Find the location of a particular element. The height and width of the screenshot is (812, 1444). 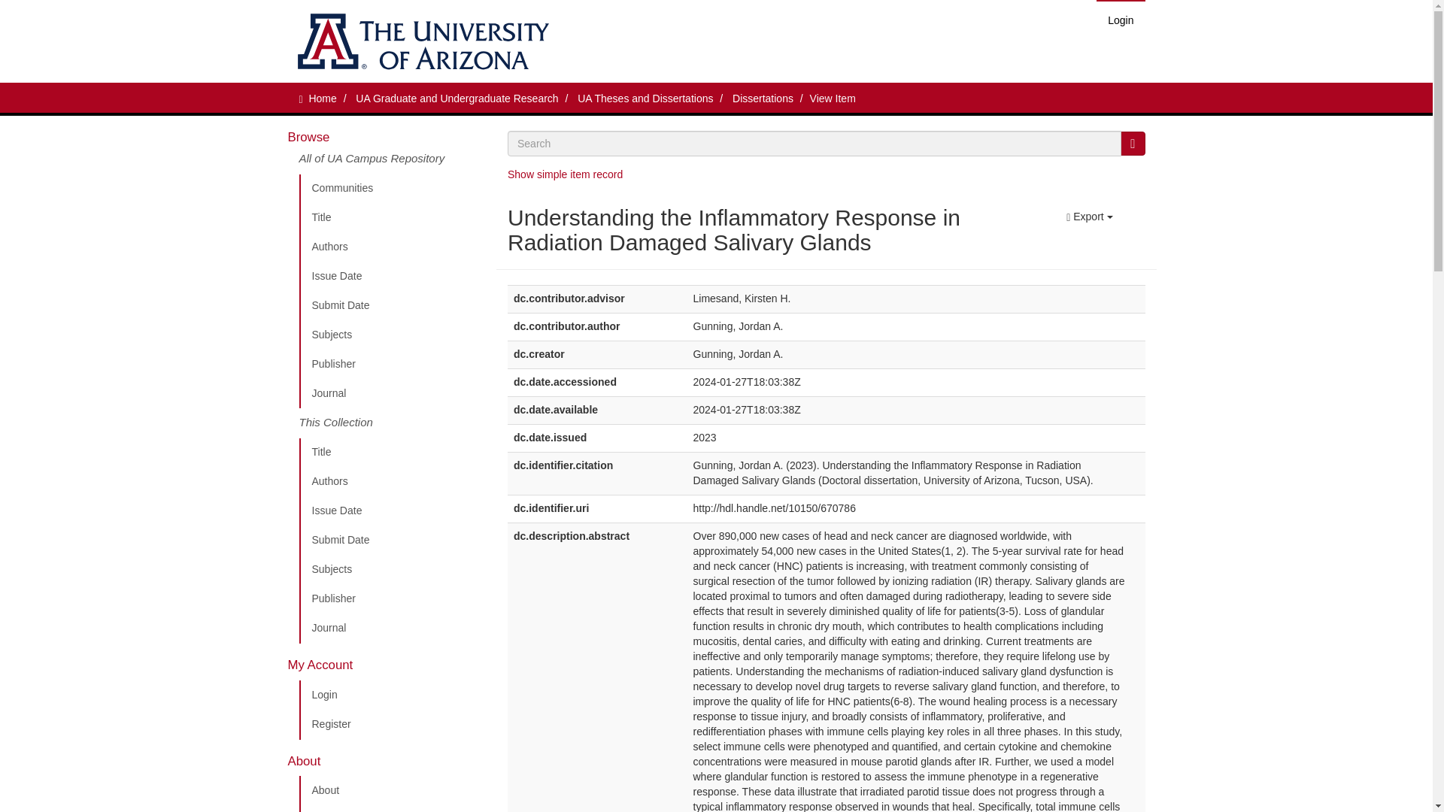

Home is located at coordinates (322, 98).